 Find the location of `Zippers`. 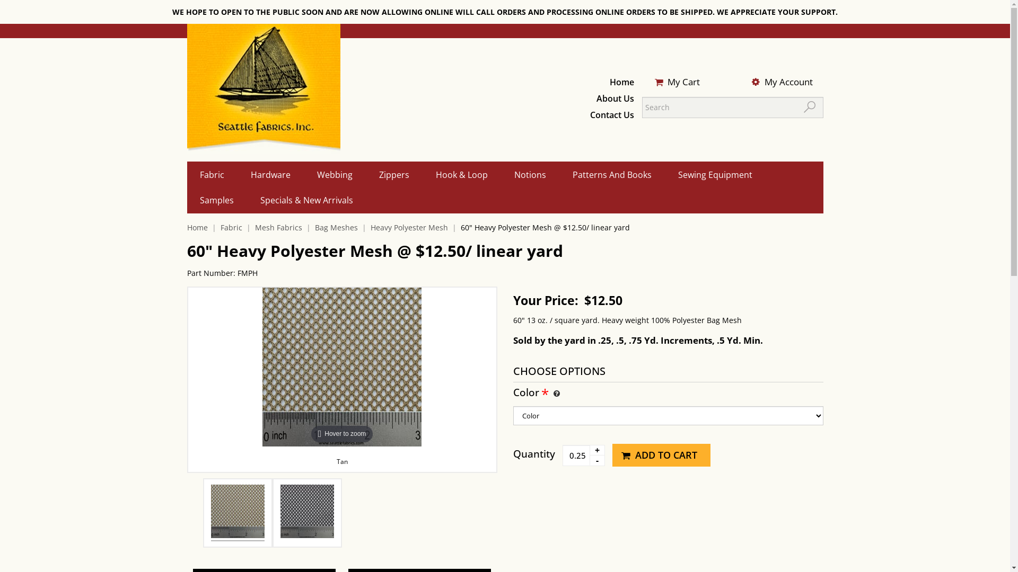

Zippers is located at coordinates (394, 175).